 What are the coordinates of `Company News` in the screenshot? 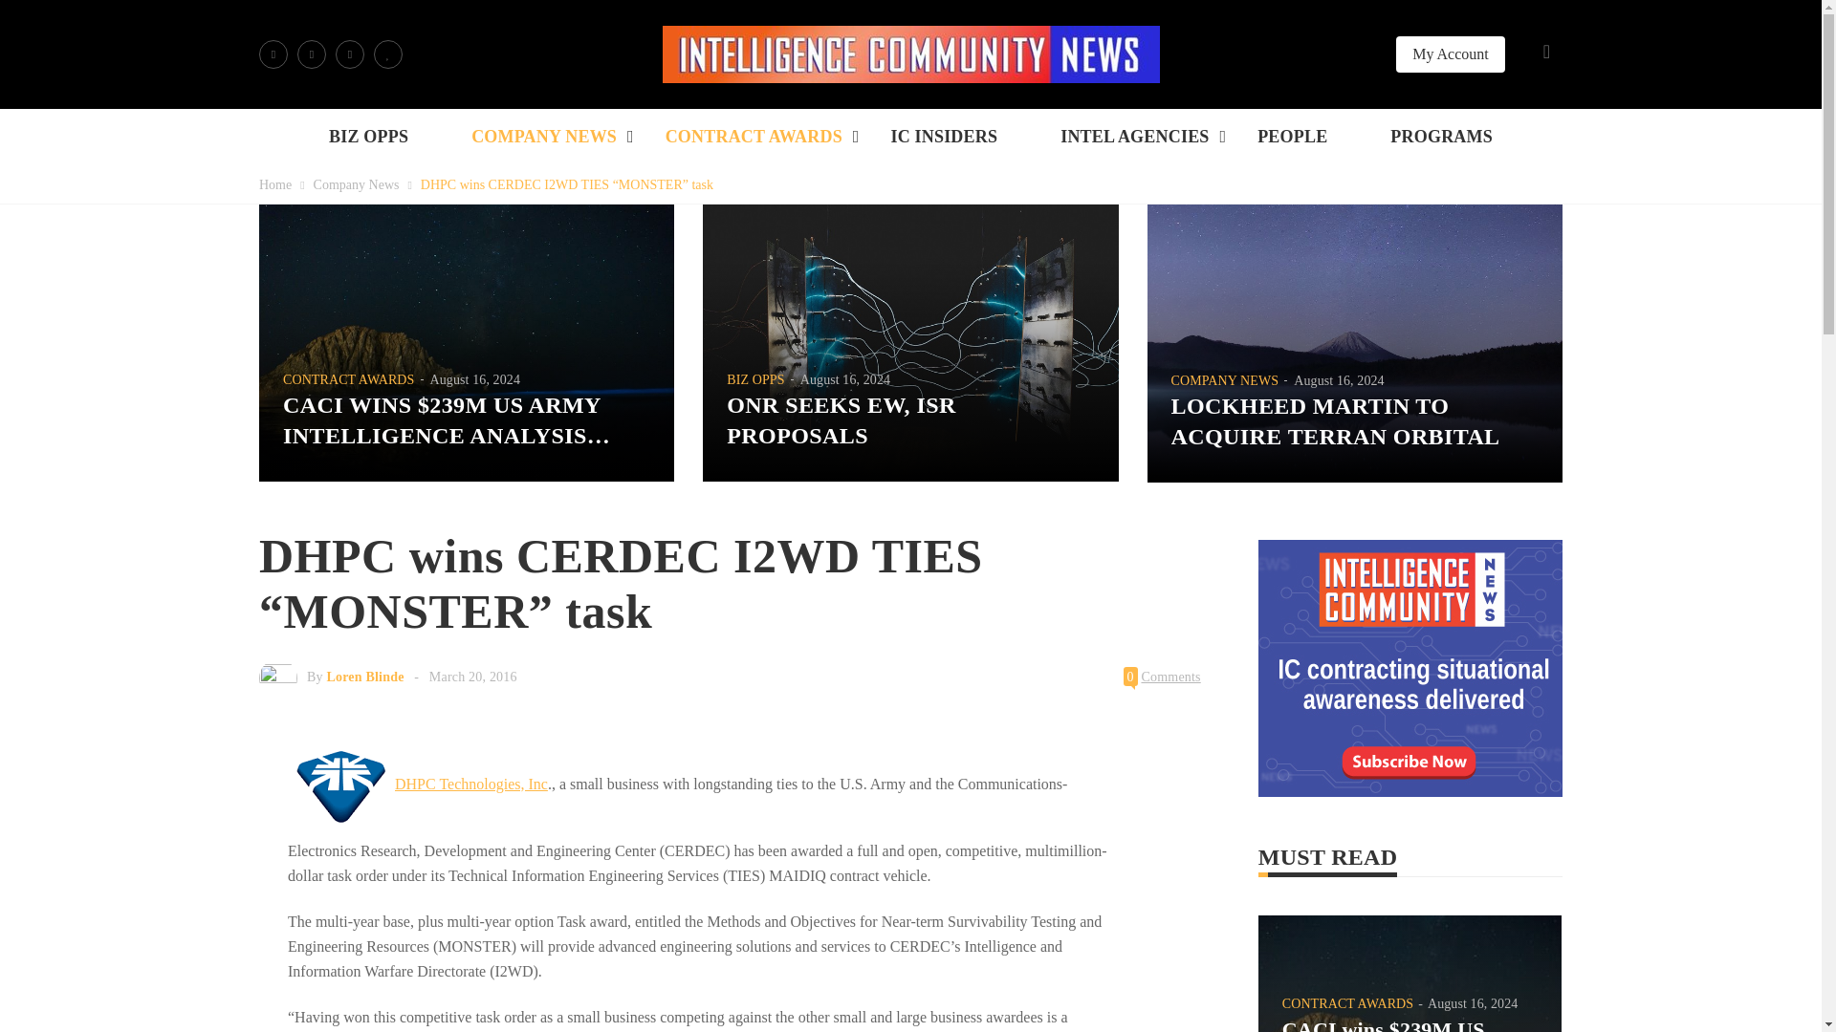 It's located at (357, 183).